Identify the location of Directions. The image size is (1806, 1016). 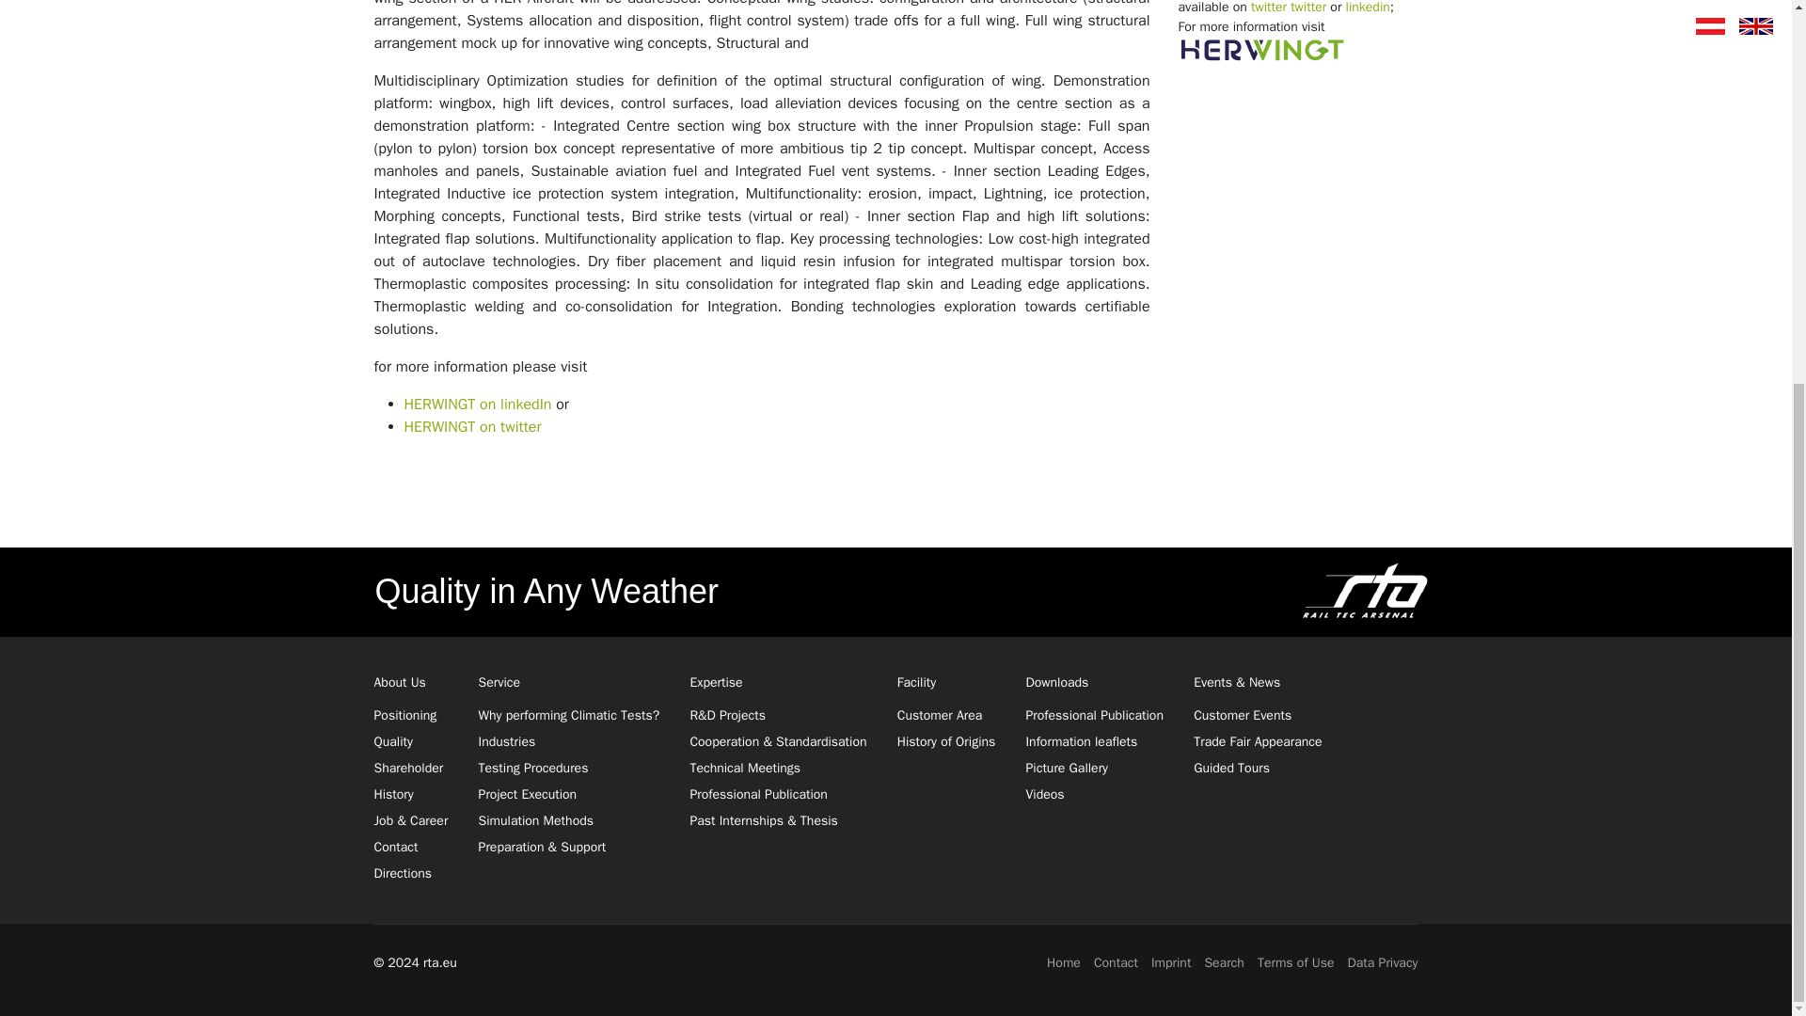
(403, 873).